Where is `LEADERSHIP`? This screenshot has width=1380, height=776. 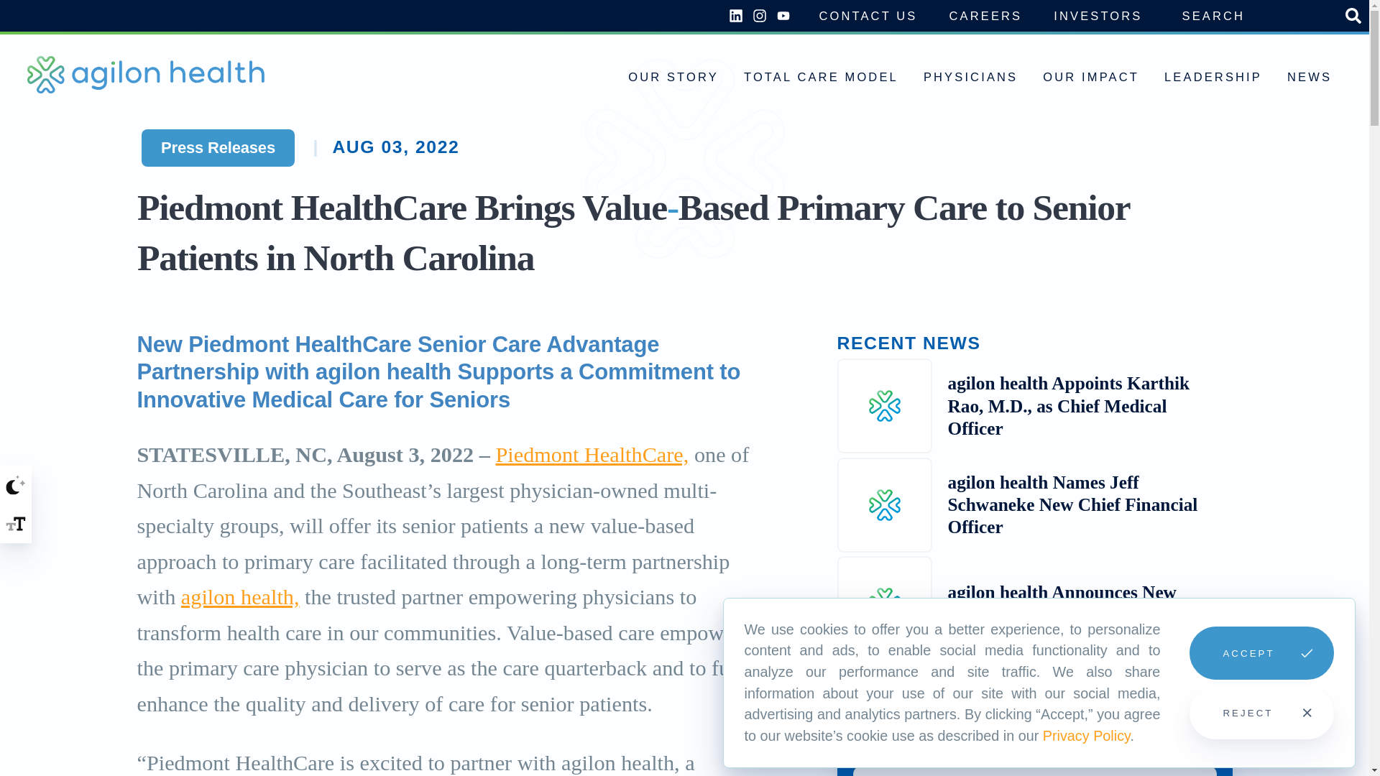
LEADERSHIP is located at coordinates (1213, 73).